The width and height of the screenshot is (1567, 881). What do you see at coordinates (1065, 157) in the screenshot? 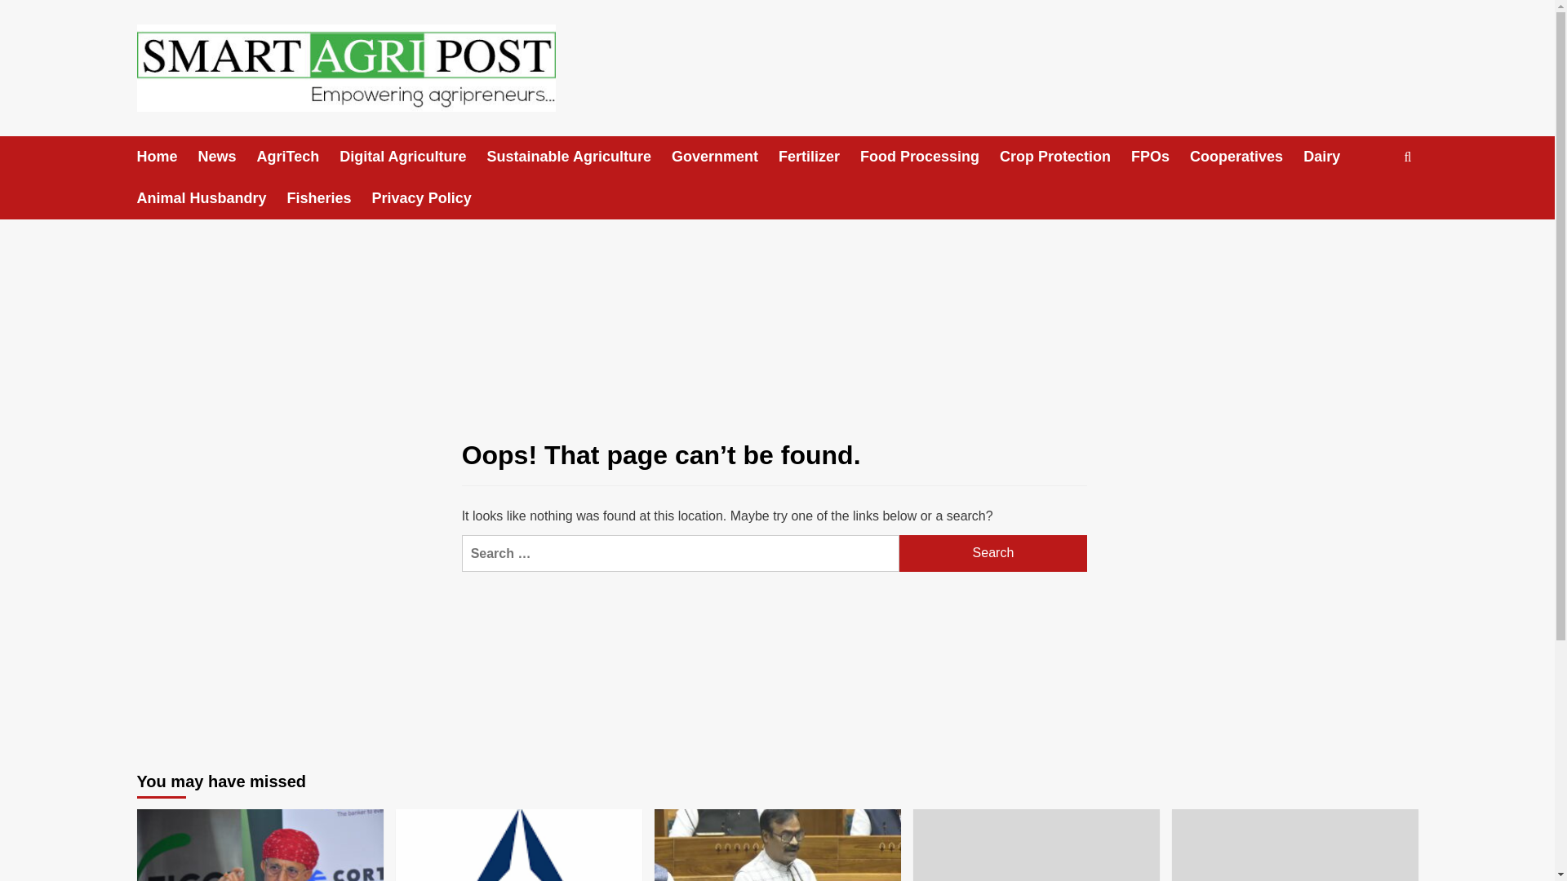
I see `Crop Protection` at bounding box center [1065, 157].